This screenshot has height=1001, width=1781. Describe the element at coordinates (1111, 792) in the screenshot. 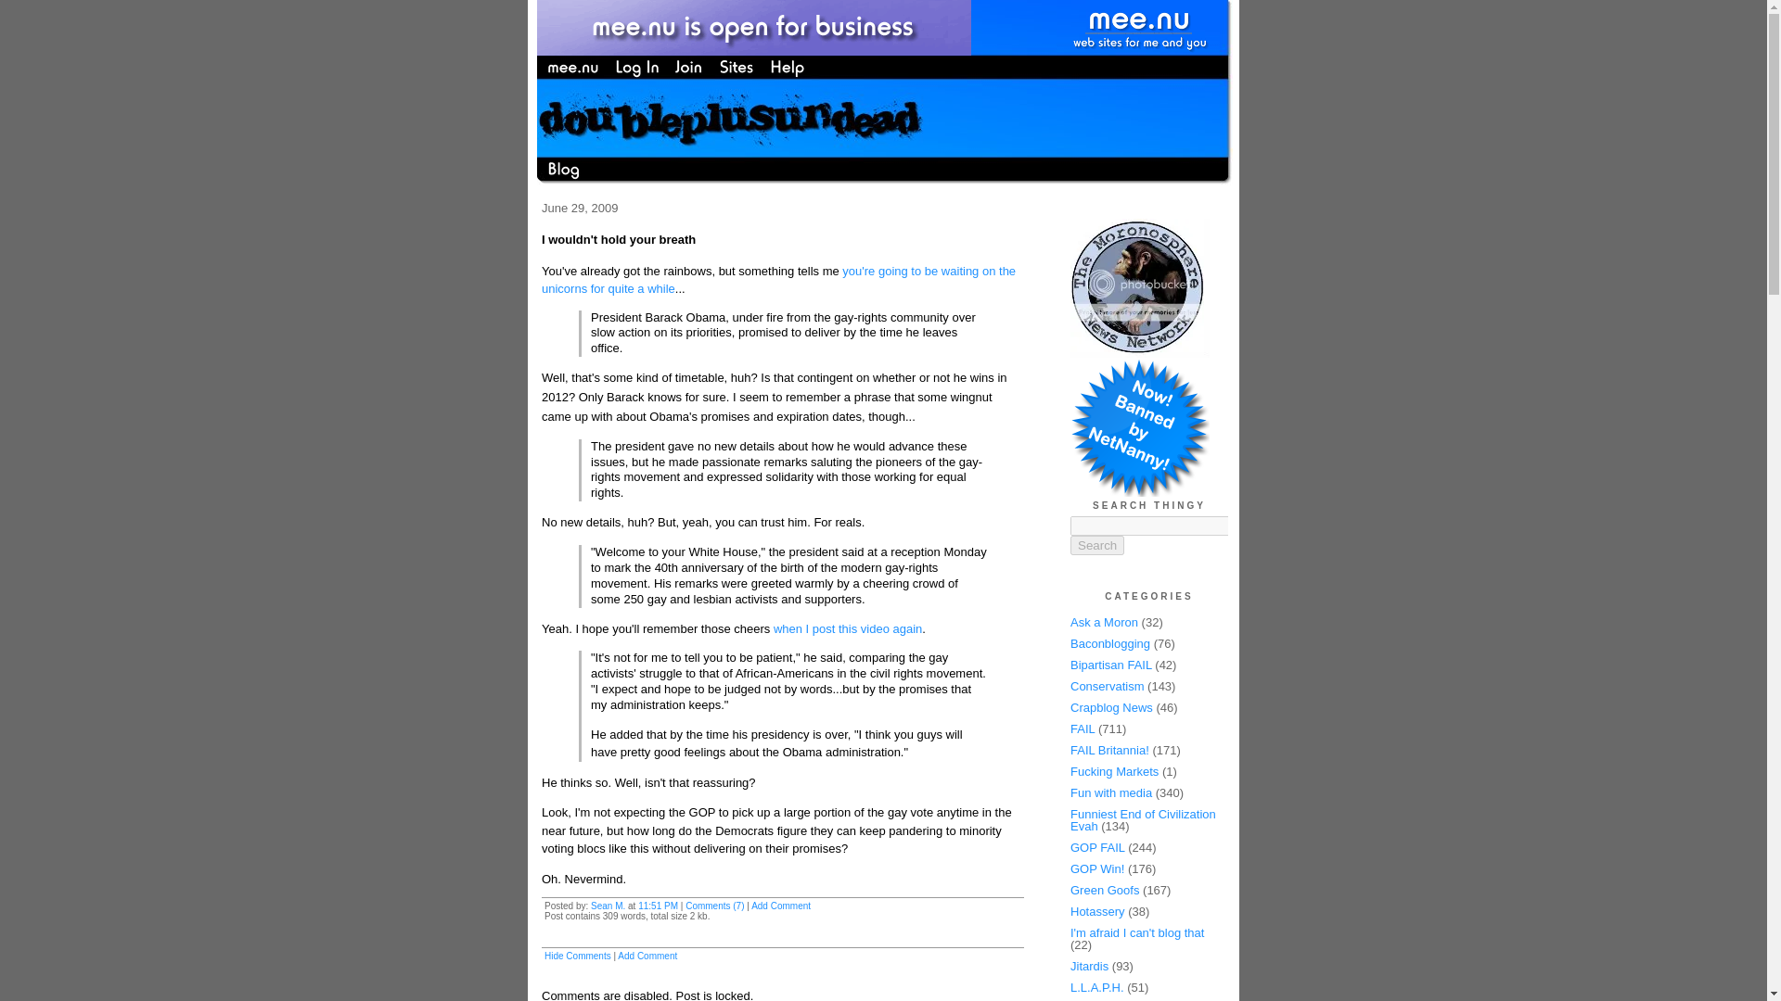

I see `Fun with media` at that location.